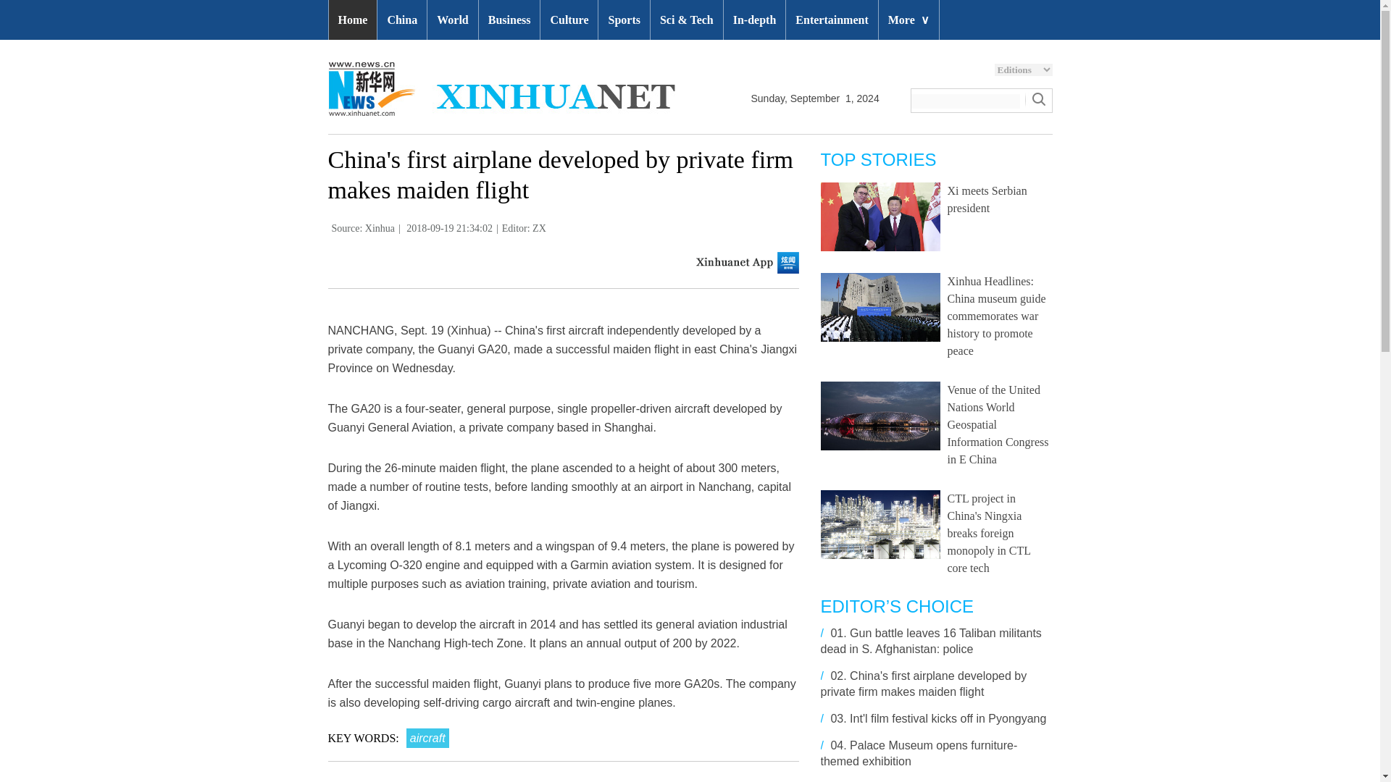 The image size is (1391, 782). Describe the element at coordinates (623, 20) in the screenshot. I see `Sports` at that location.